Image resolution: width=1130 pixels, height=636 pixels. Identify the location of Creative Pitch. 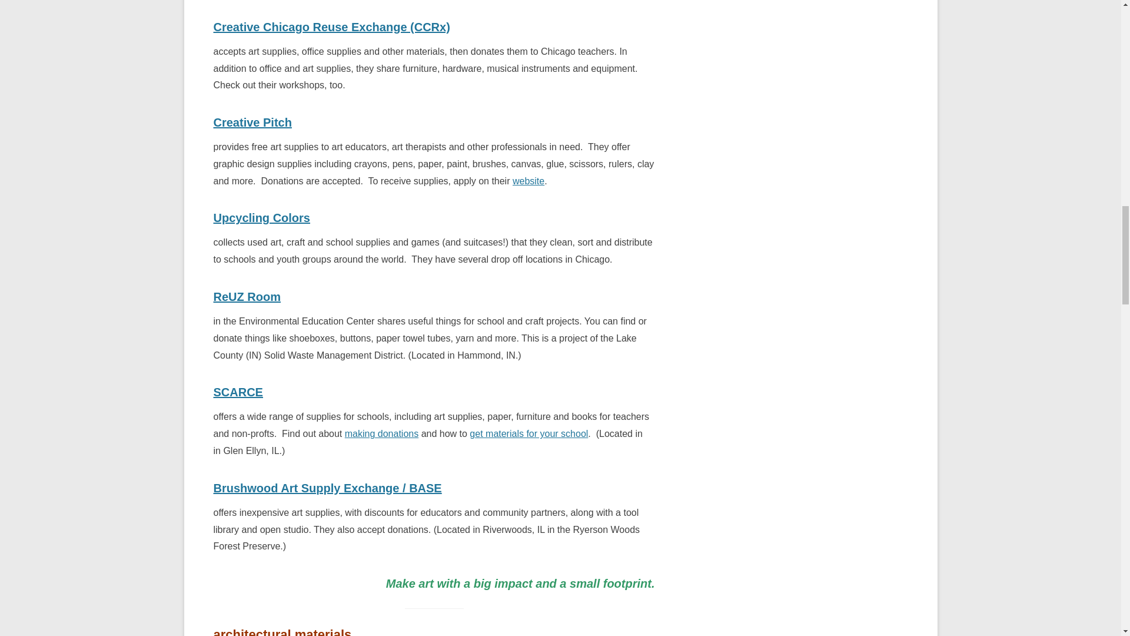
(252, 122).